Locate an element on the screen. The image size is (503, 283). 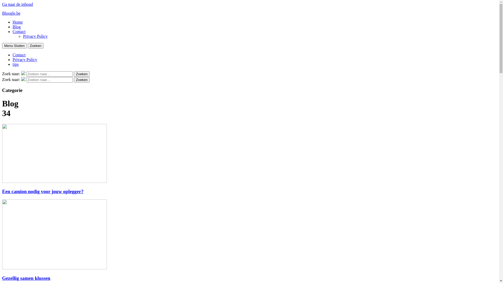
Bloogle.be is located at coordinates (11, 13).